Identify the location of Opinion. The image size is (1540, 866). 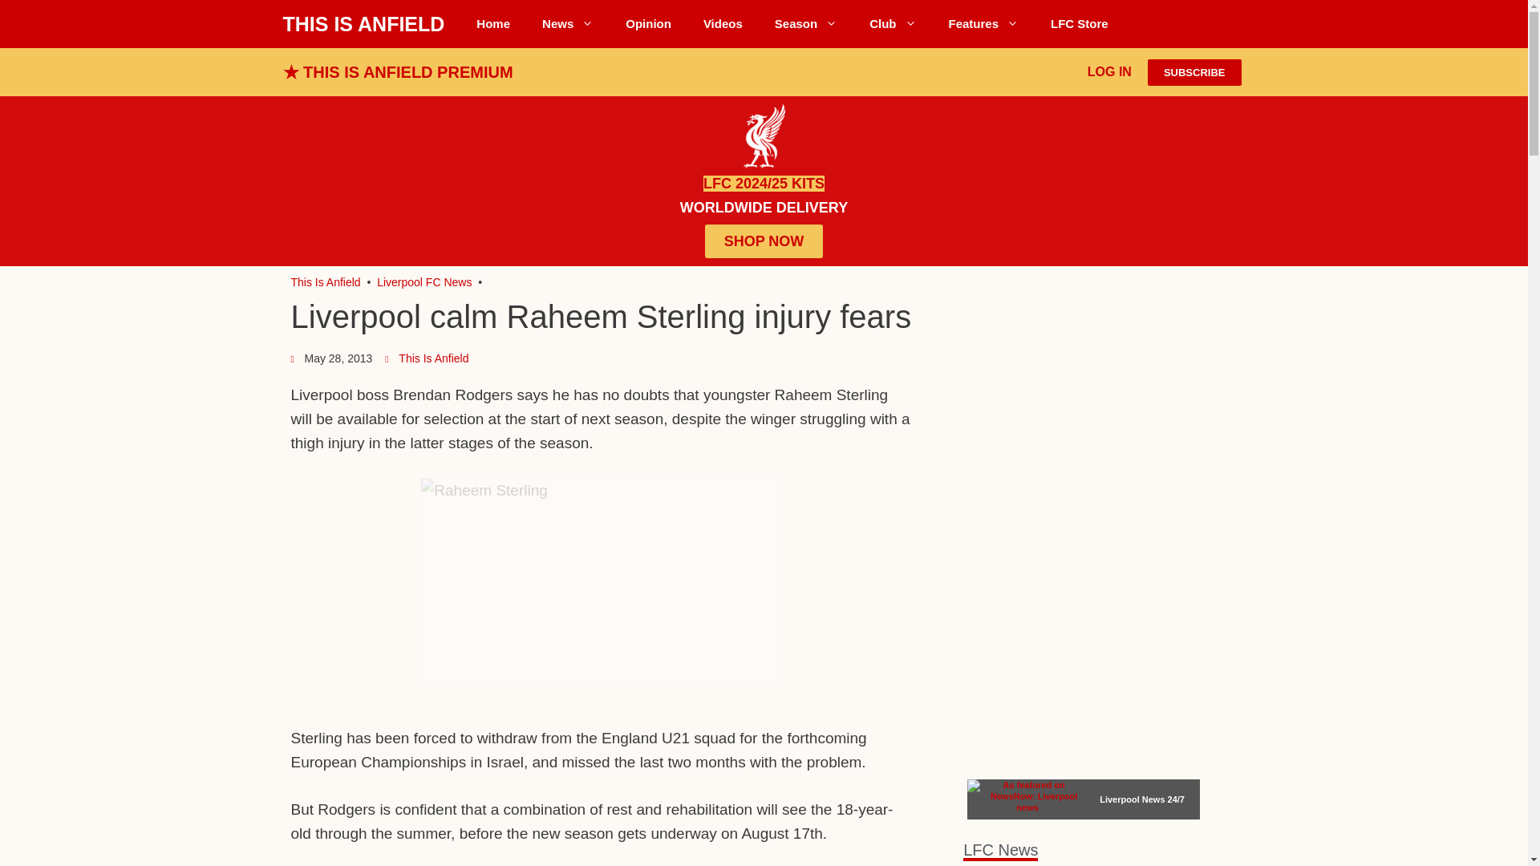
(648, 24).